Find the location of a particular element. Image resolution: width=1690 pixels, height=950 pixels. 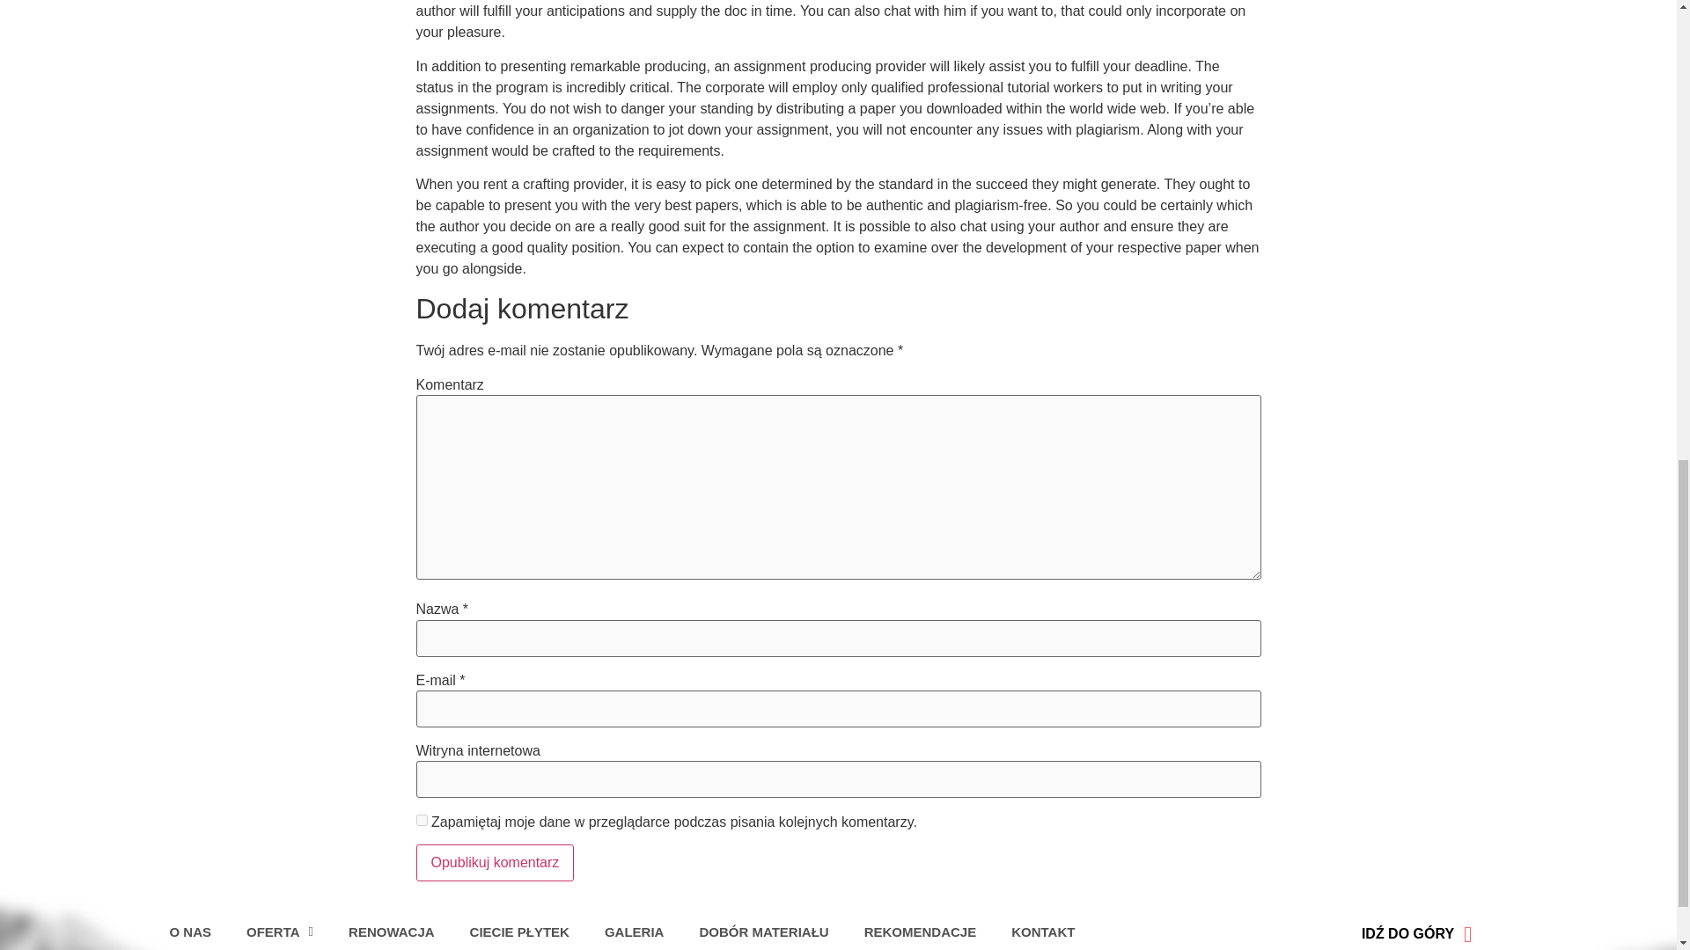

REKOMENDACJE is located at coordinates (921, 931).